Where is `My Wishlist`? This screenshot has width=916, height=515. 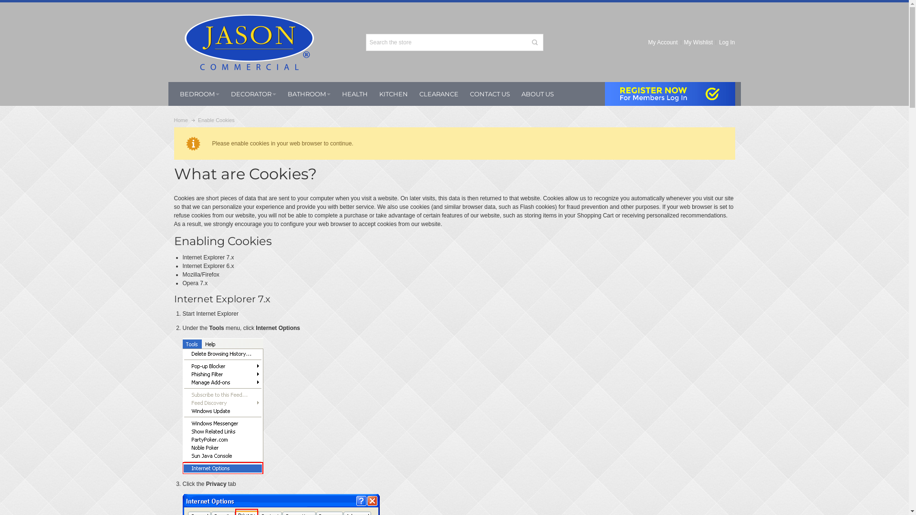
My Wishlist is located at coordinates (698, 42).